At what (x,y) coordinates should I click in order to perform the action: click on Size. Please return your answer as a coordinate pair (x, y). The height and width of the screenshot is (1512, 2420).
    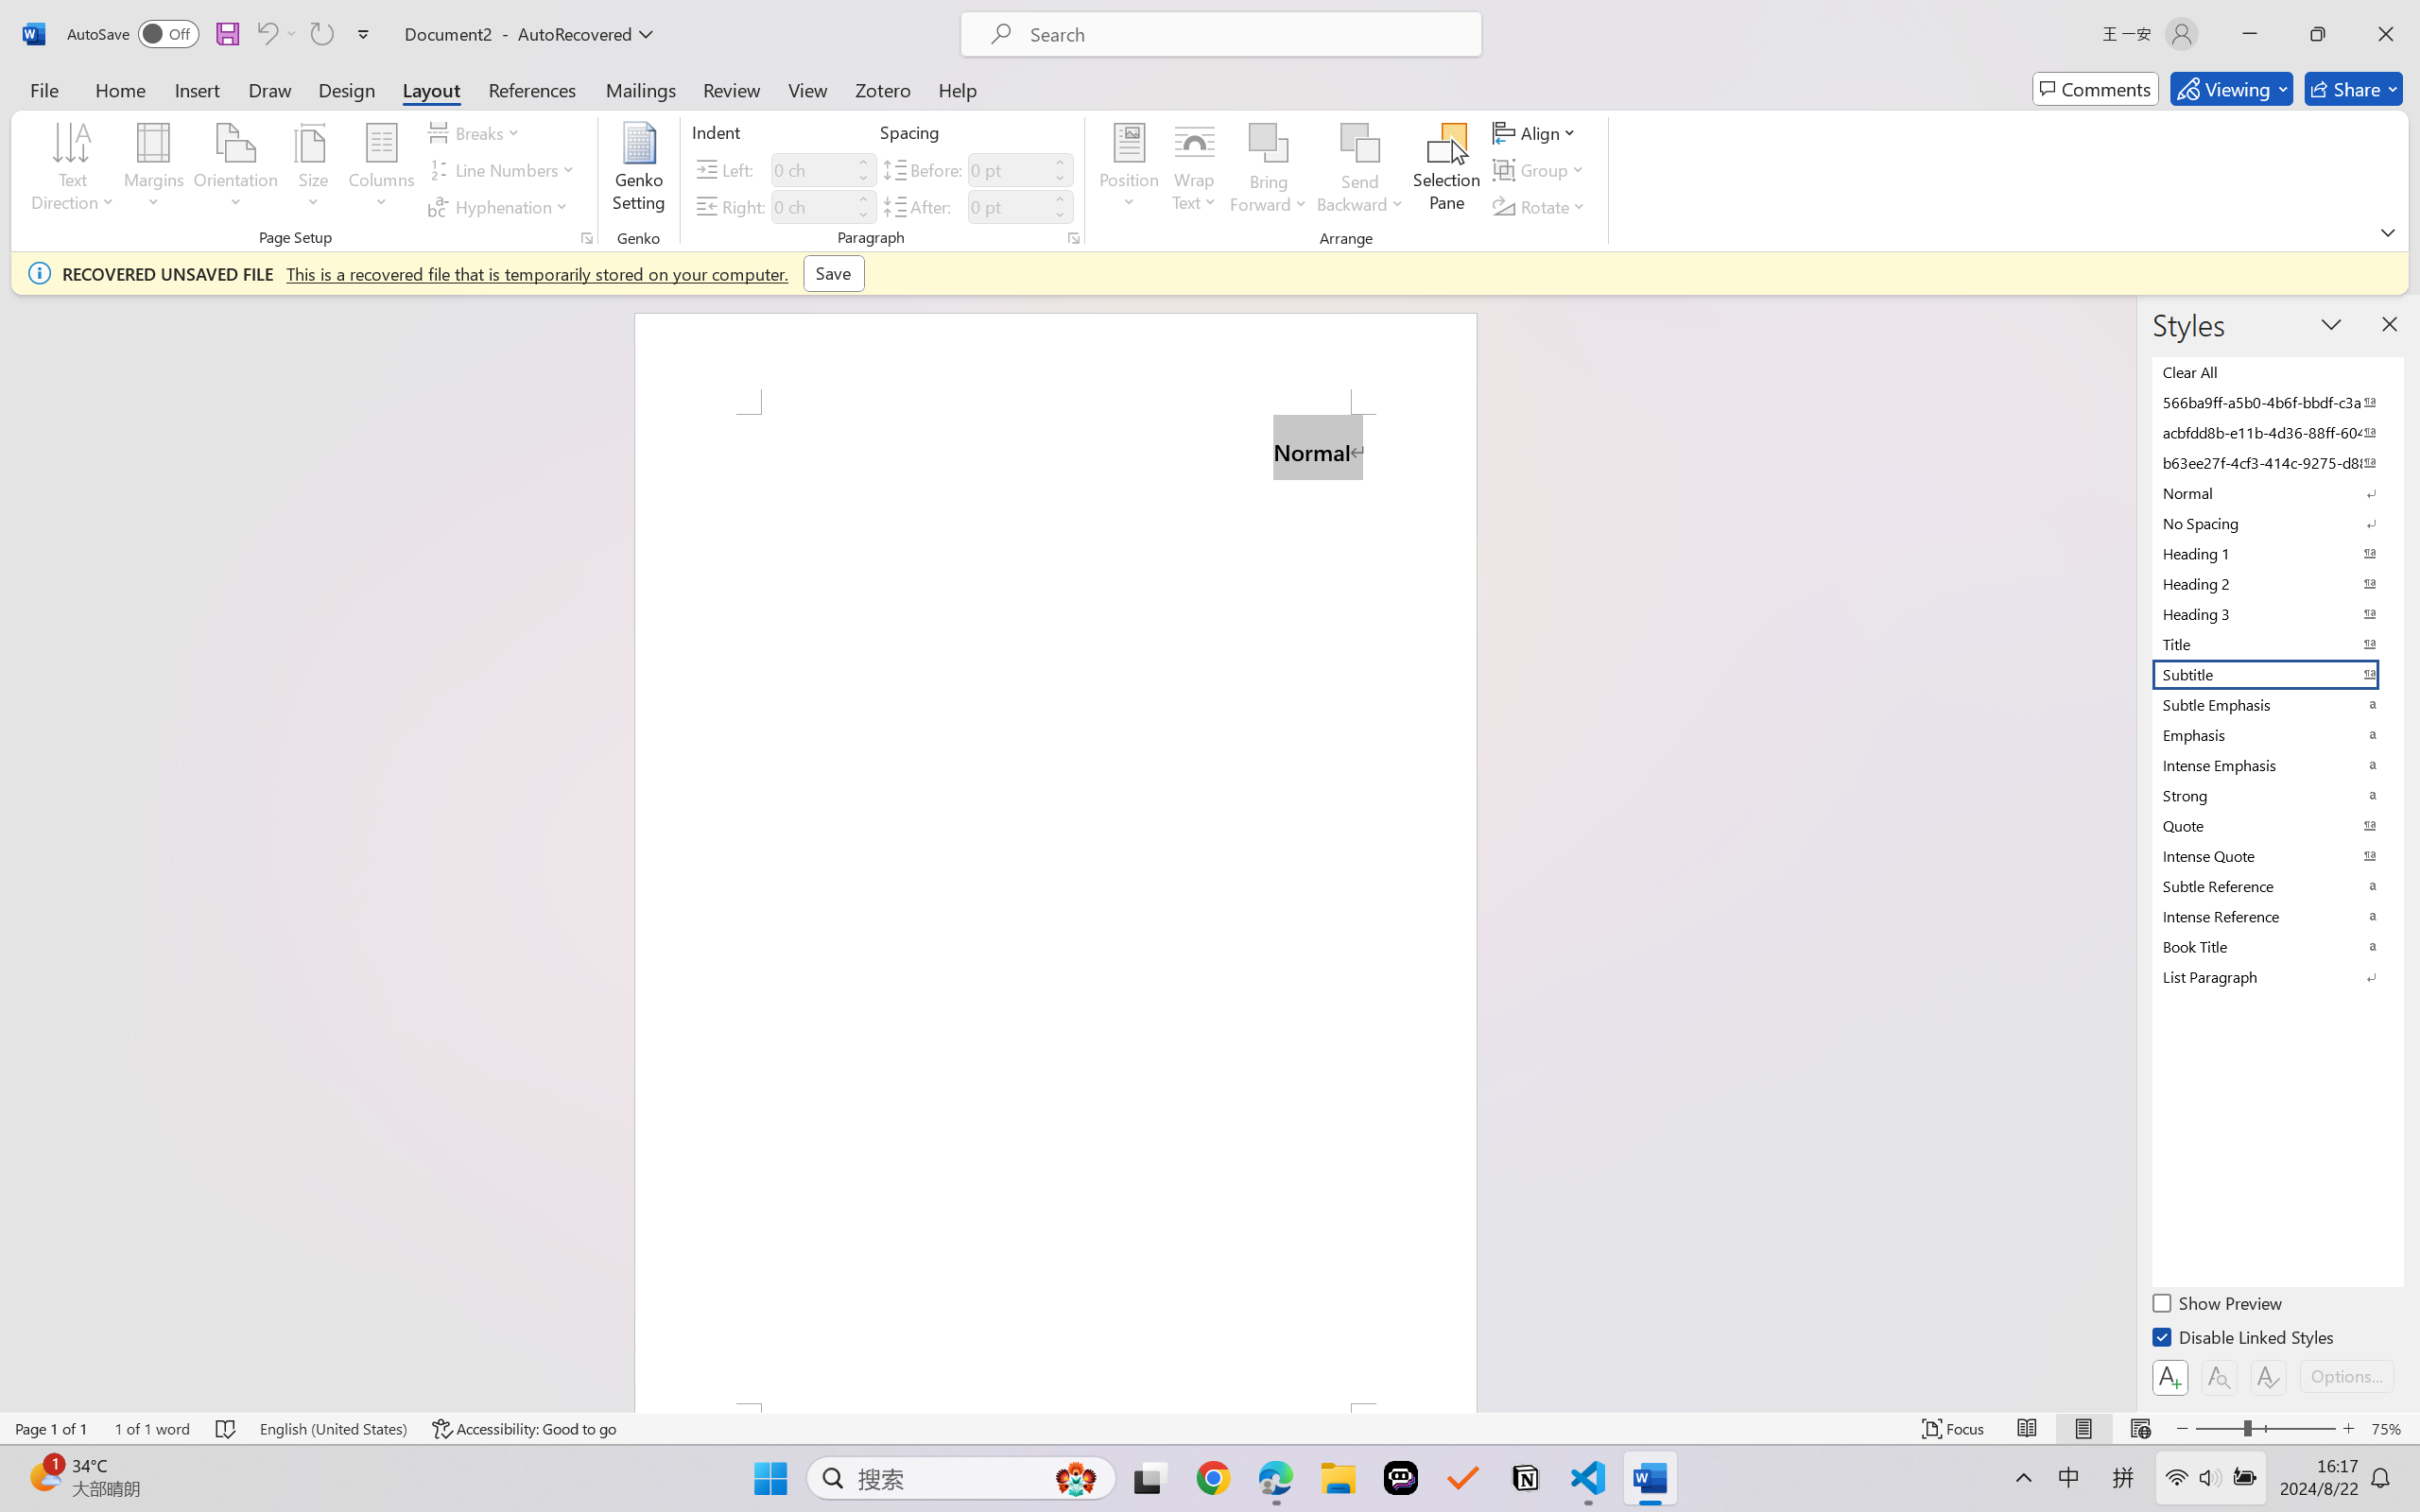
    Looking at the image, I should click on (314, 170).